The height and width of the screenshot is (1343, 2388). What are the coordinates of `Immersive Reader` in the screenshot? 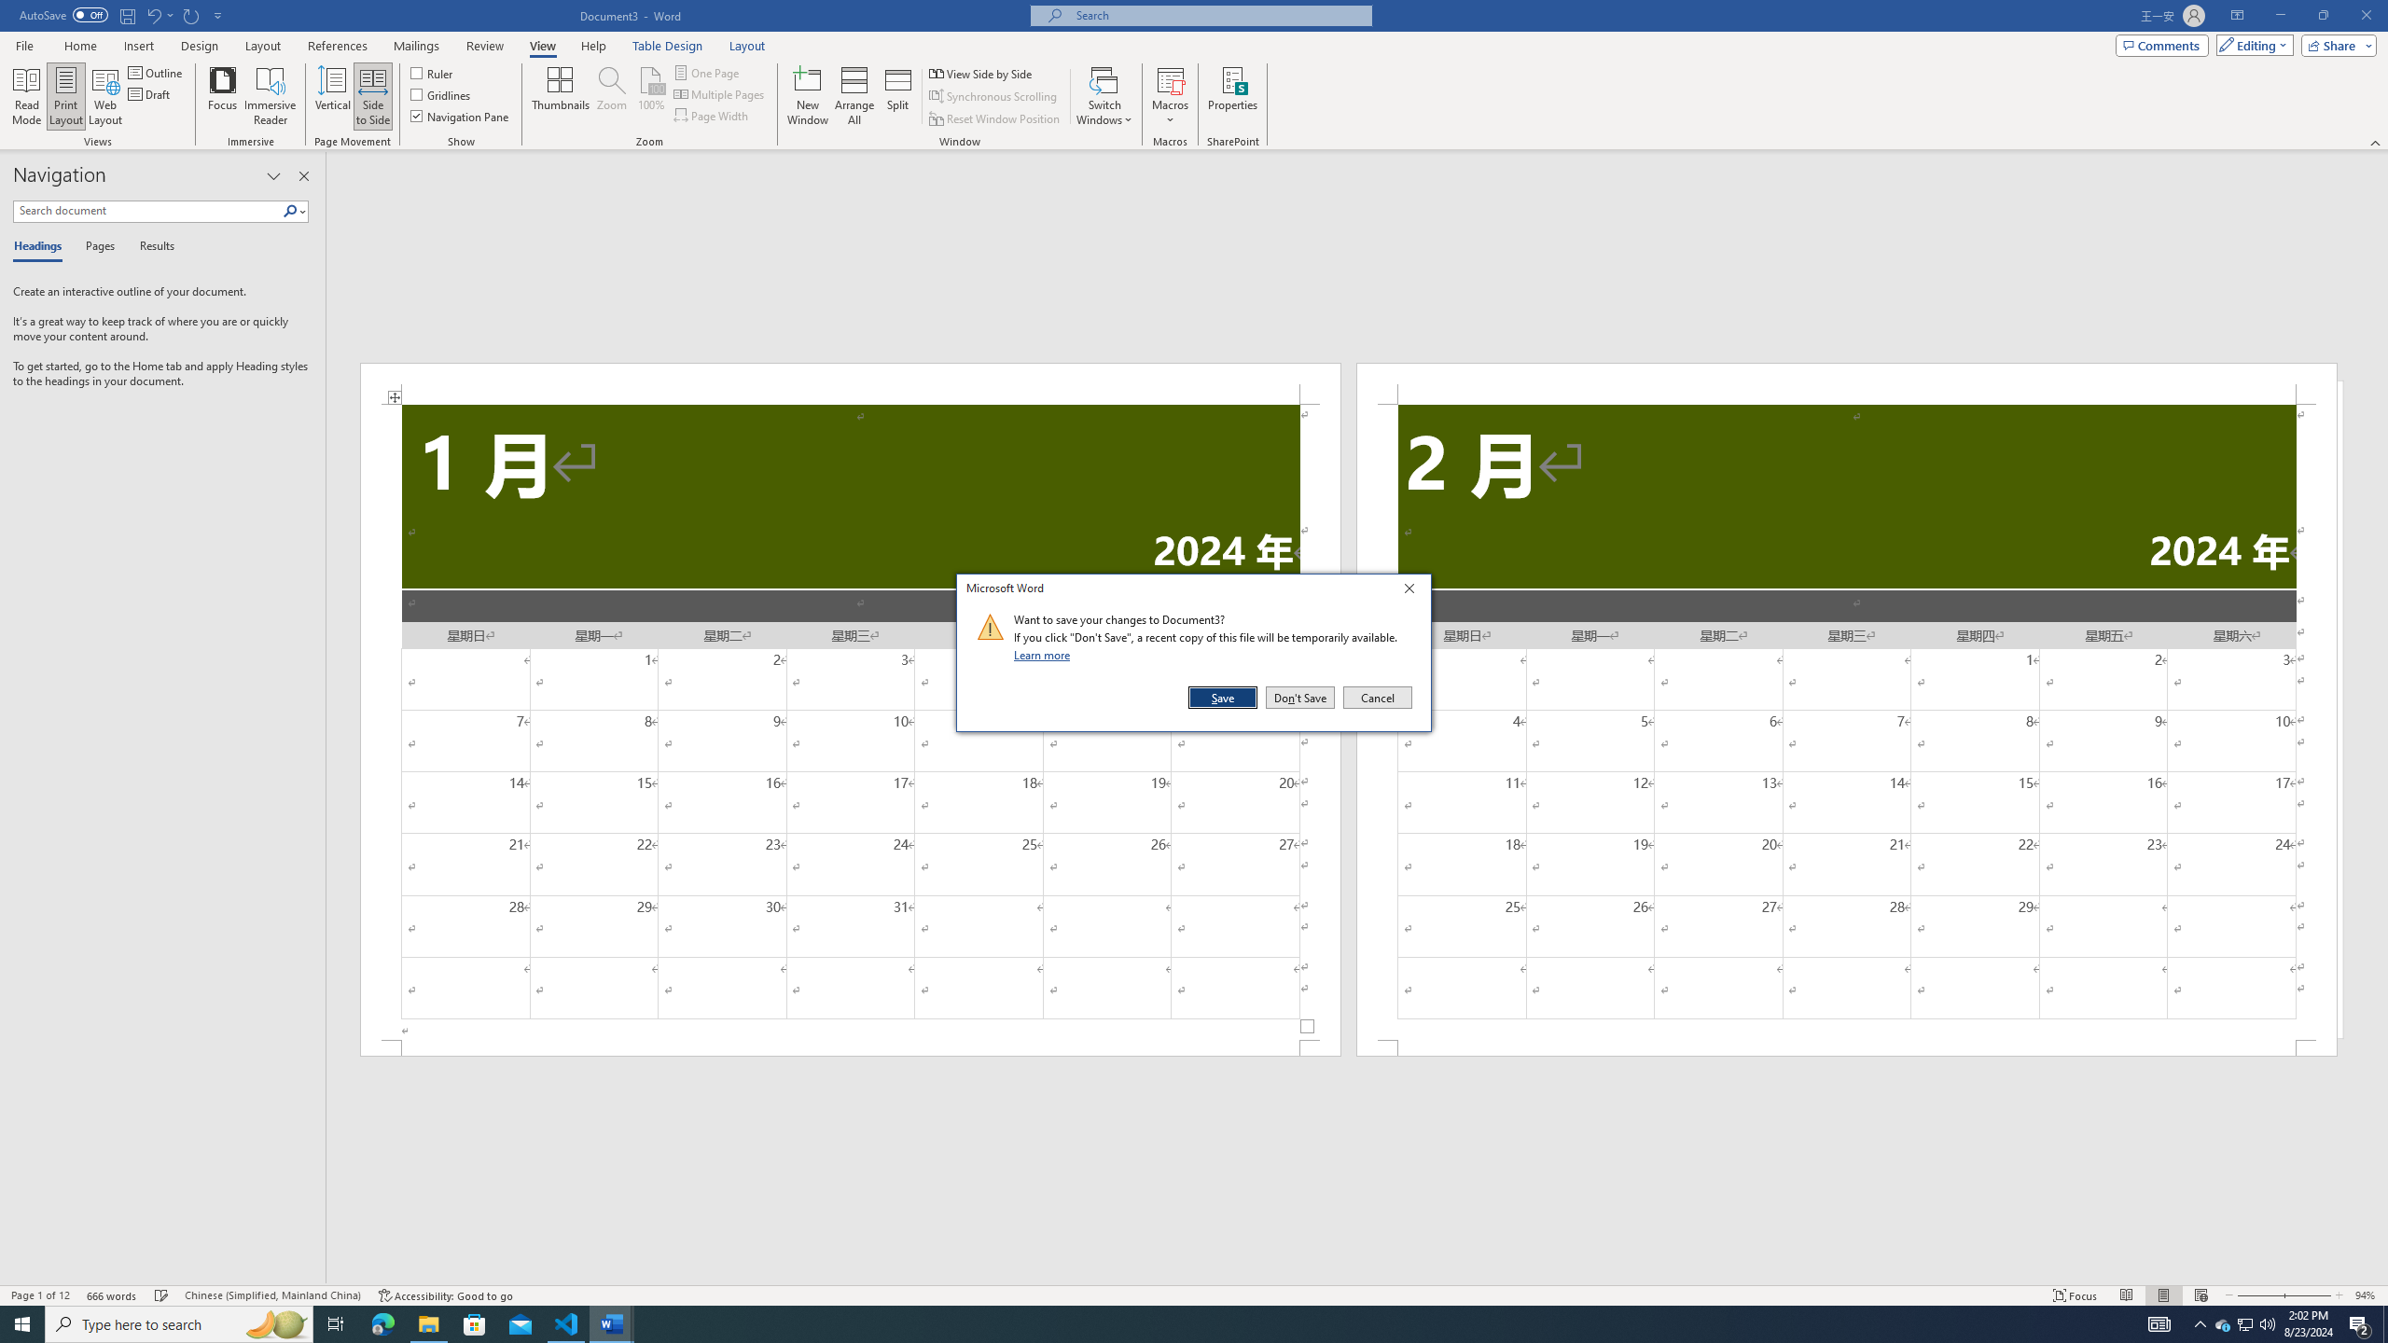 It's located at (271, 96).